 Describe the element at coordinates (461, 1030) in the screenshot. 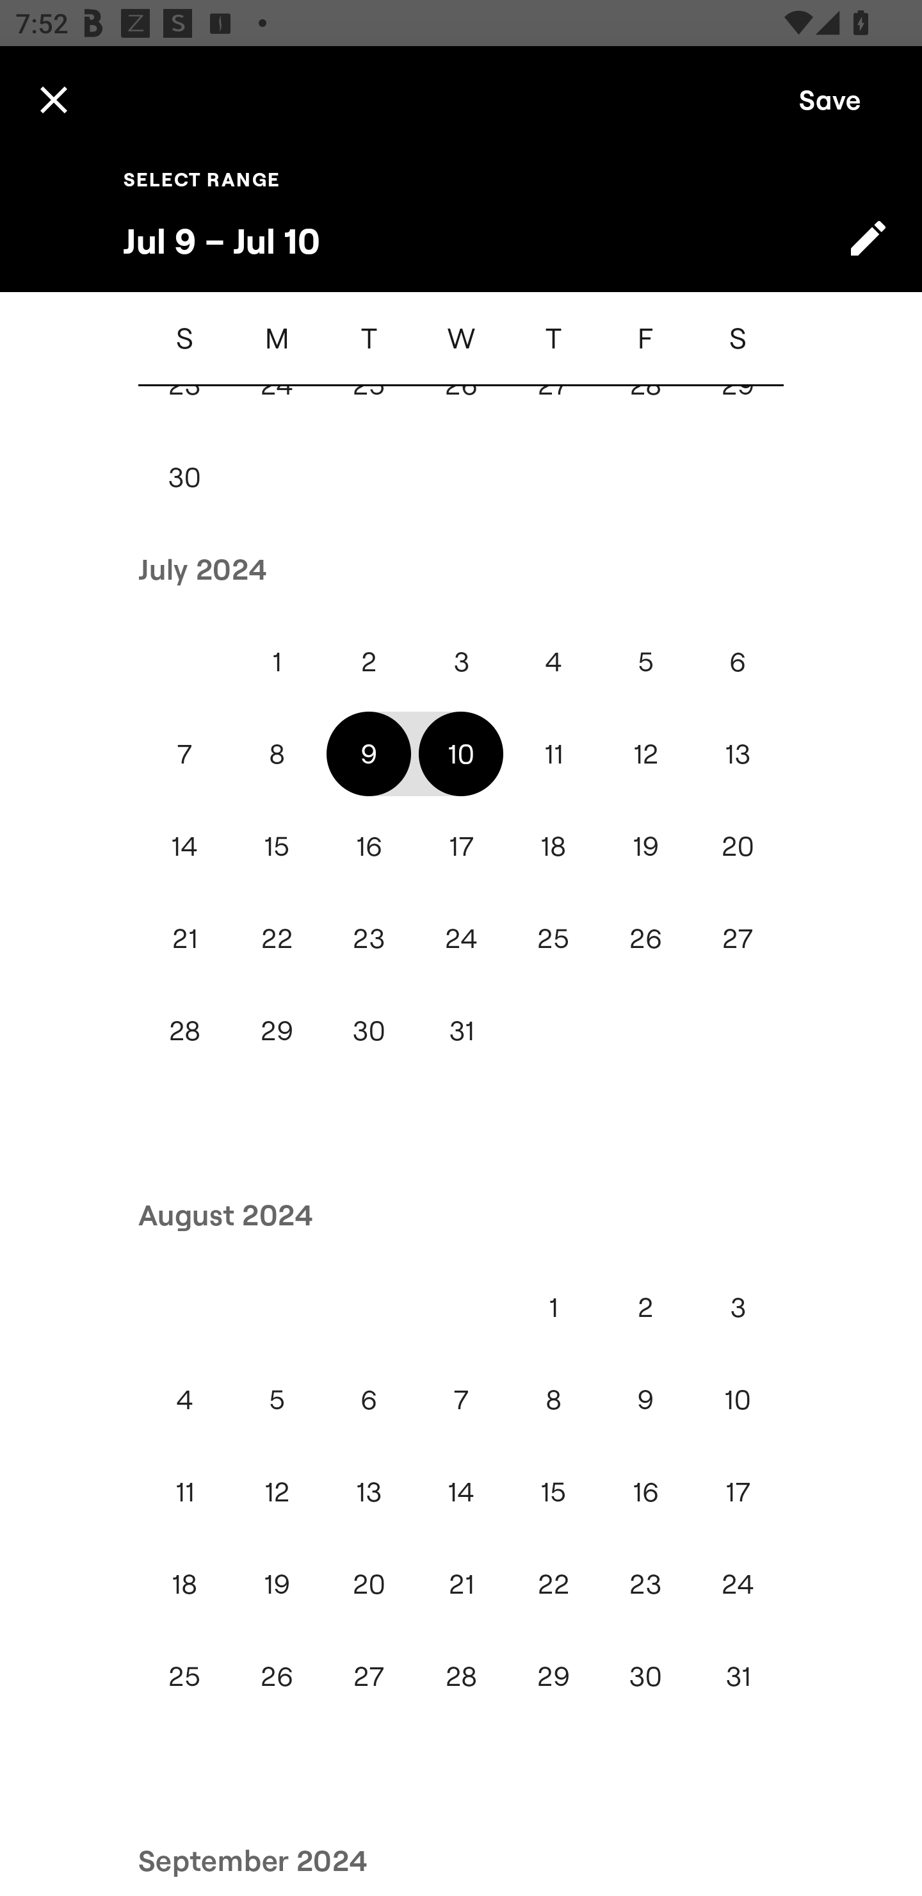

I see `31 Wed, Jul 31` at that location.